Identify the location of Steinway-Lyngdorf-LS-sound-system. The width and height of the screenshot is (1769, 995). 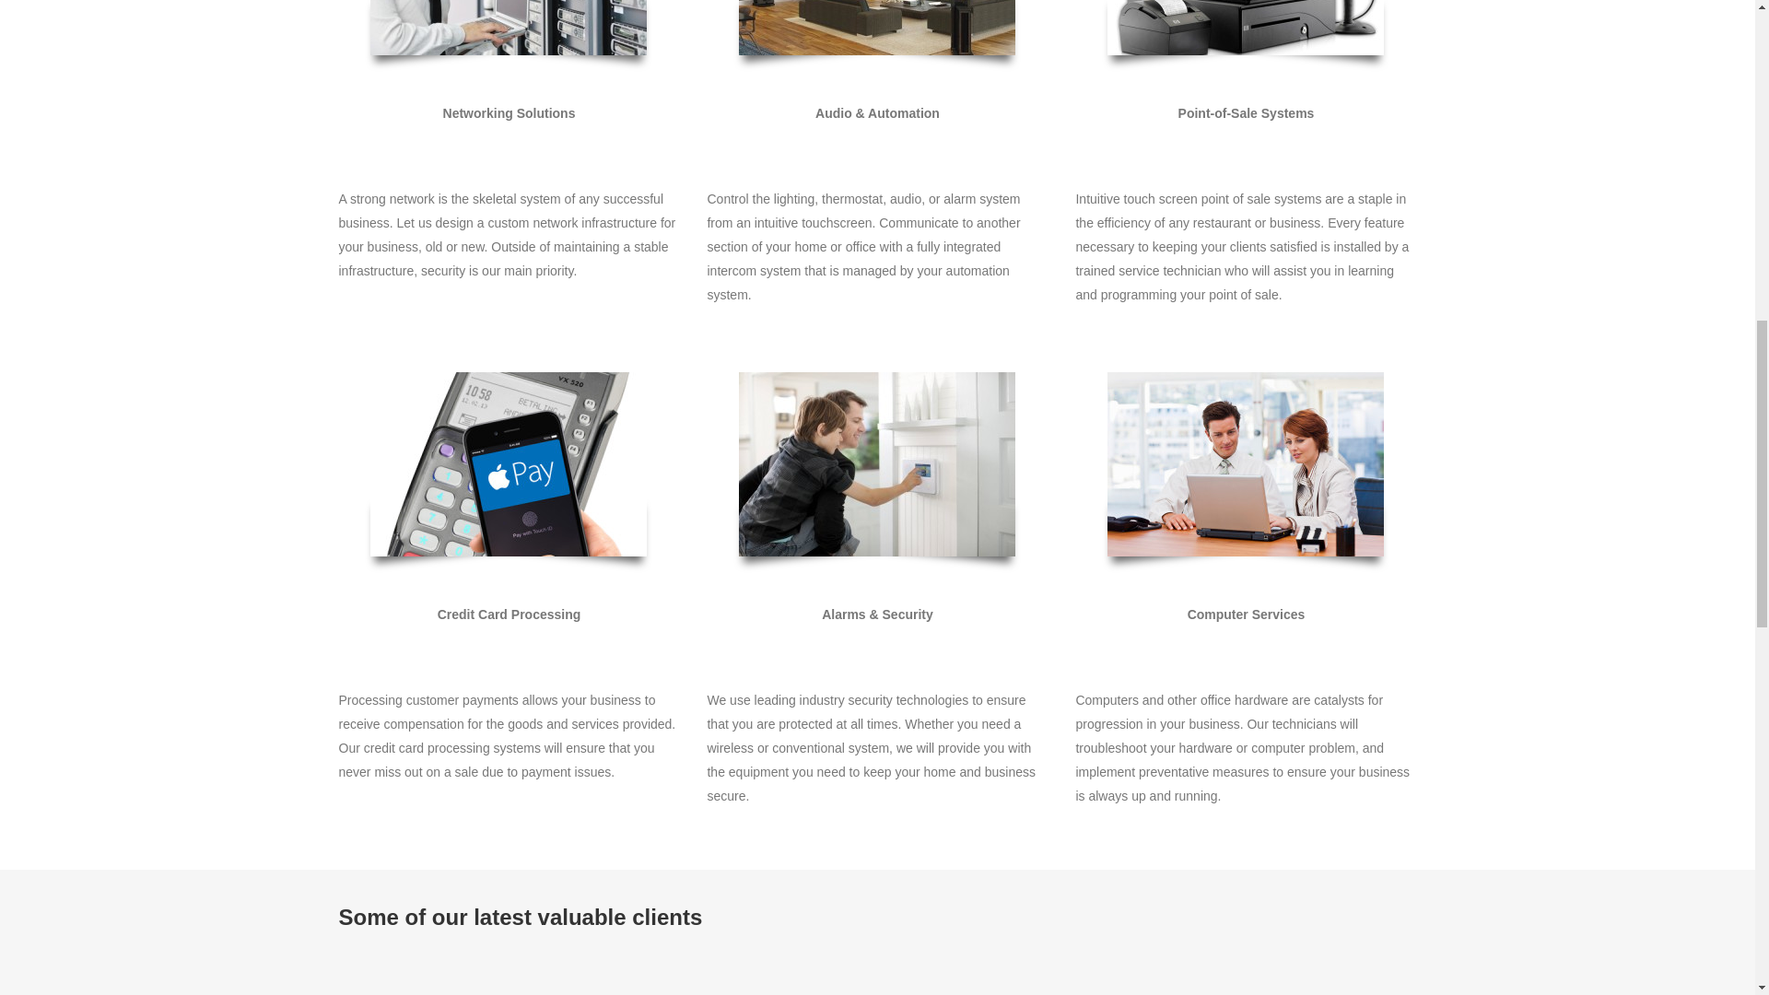
(877, 28).